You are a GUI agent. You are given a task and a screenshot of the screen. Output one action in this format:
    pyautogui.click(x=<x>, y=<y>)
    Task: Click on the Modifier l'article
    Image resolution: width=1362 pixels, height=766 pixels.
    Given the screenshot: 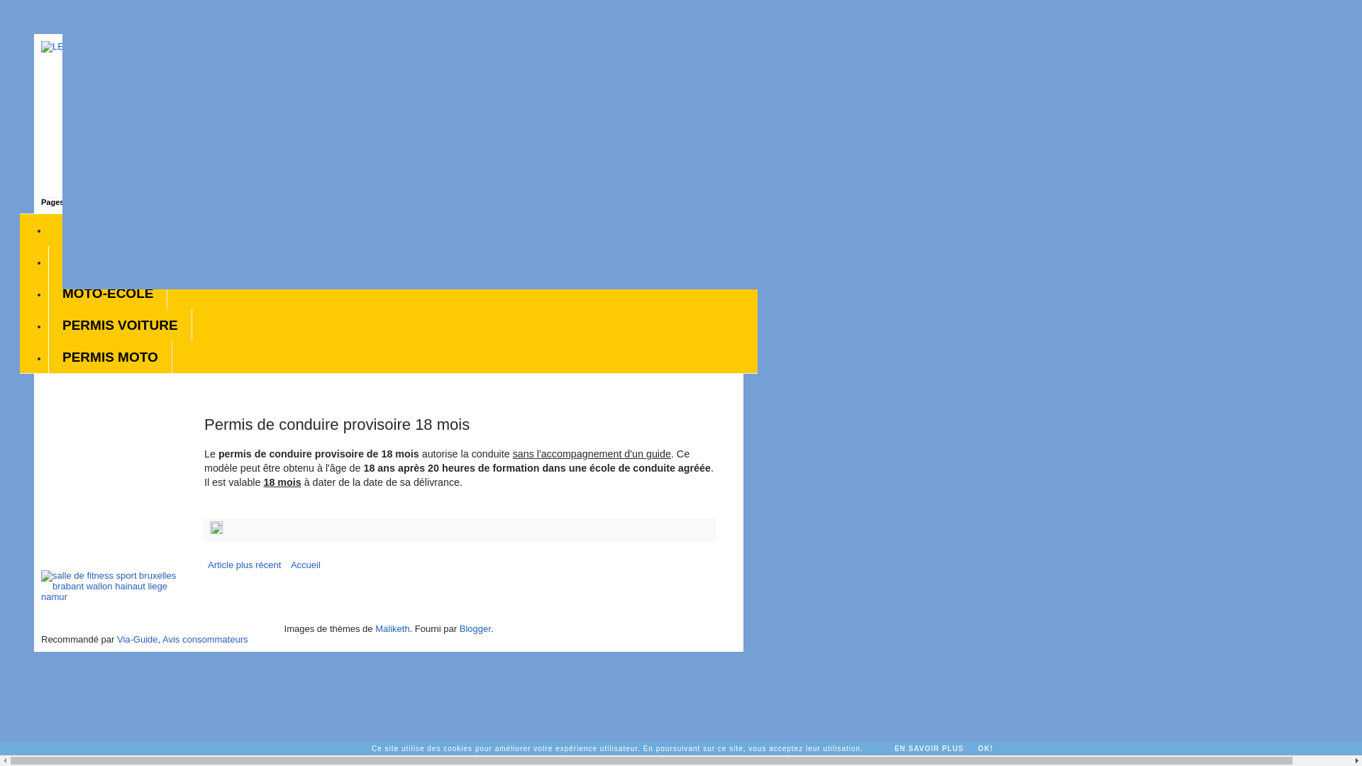 What is the action you would take?
    pyautogui.click(x=216, y=531)
    